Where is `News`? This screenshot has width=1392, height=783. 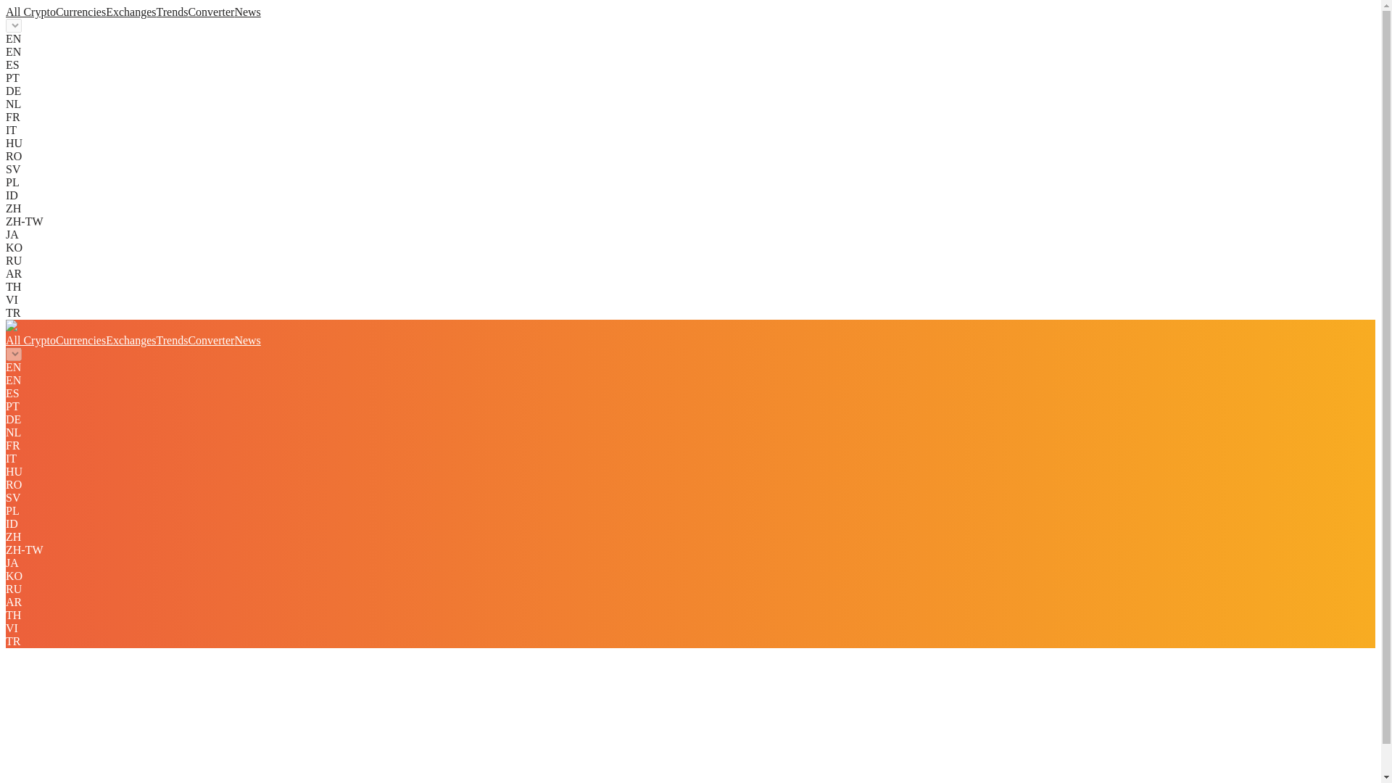
News is located at coordinates (246, 12).